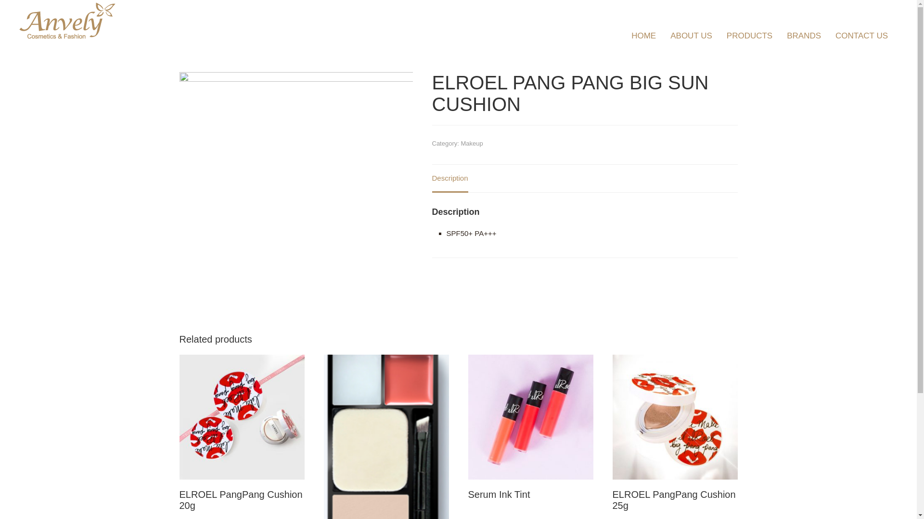  I want to click on ELROEL-PANG-PANG-BIG-SUN-CUSHION, so click(295, 188).